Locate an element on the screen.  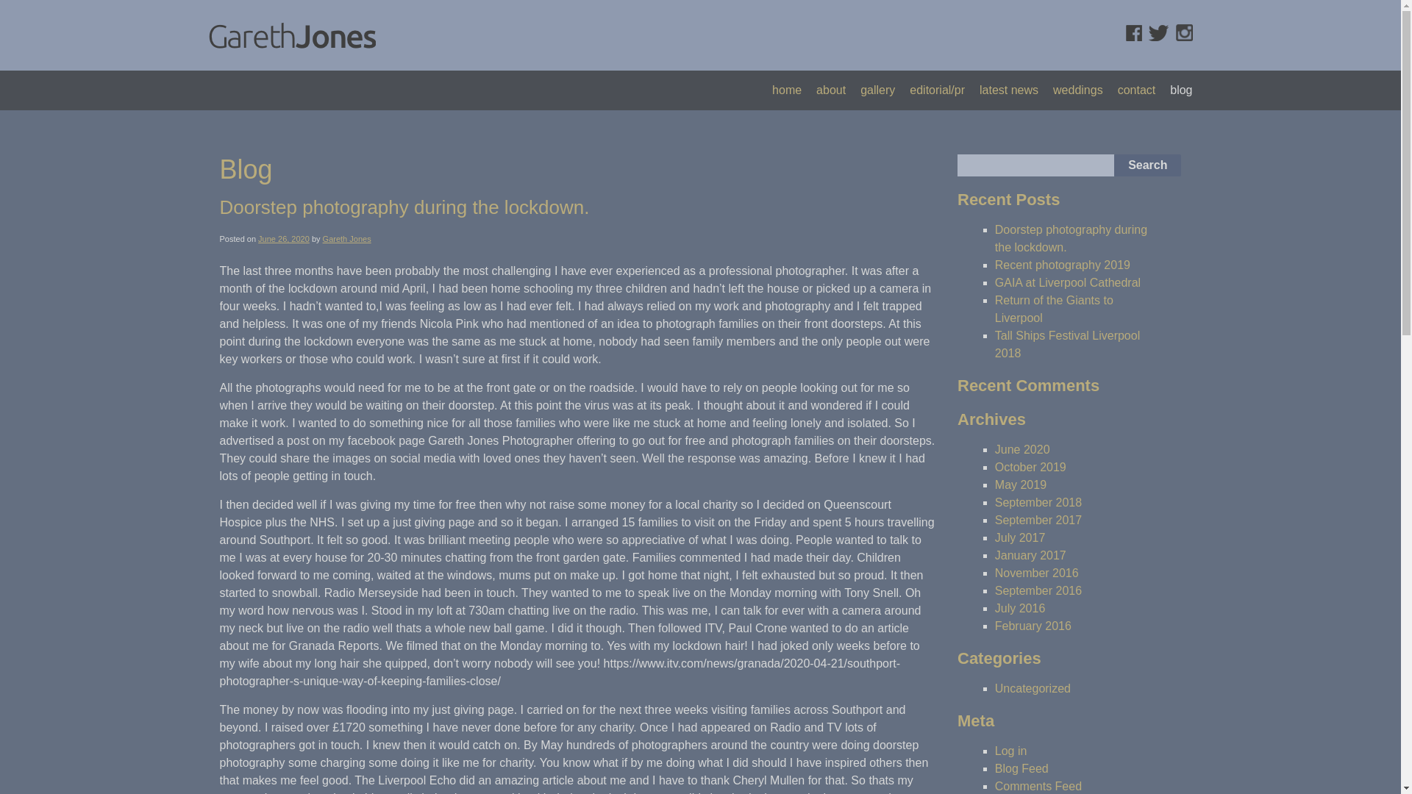
November 2016 is located at coordinates (1037, 573).